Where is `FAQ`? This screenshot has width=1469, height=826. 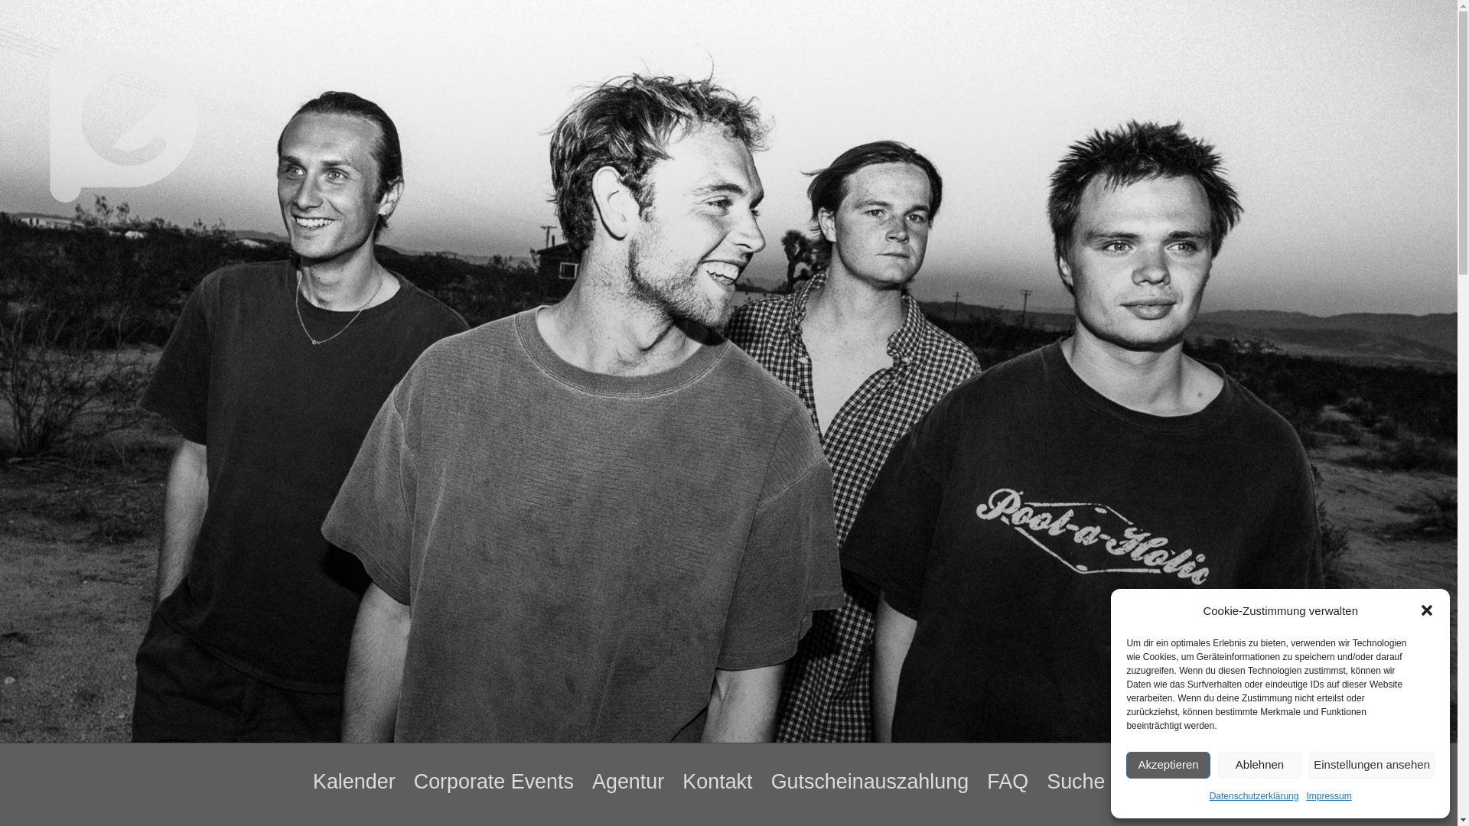 FAQ is located at coordinates (1007, 782).